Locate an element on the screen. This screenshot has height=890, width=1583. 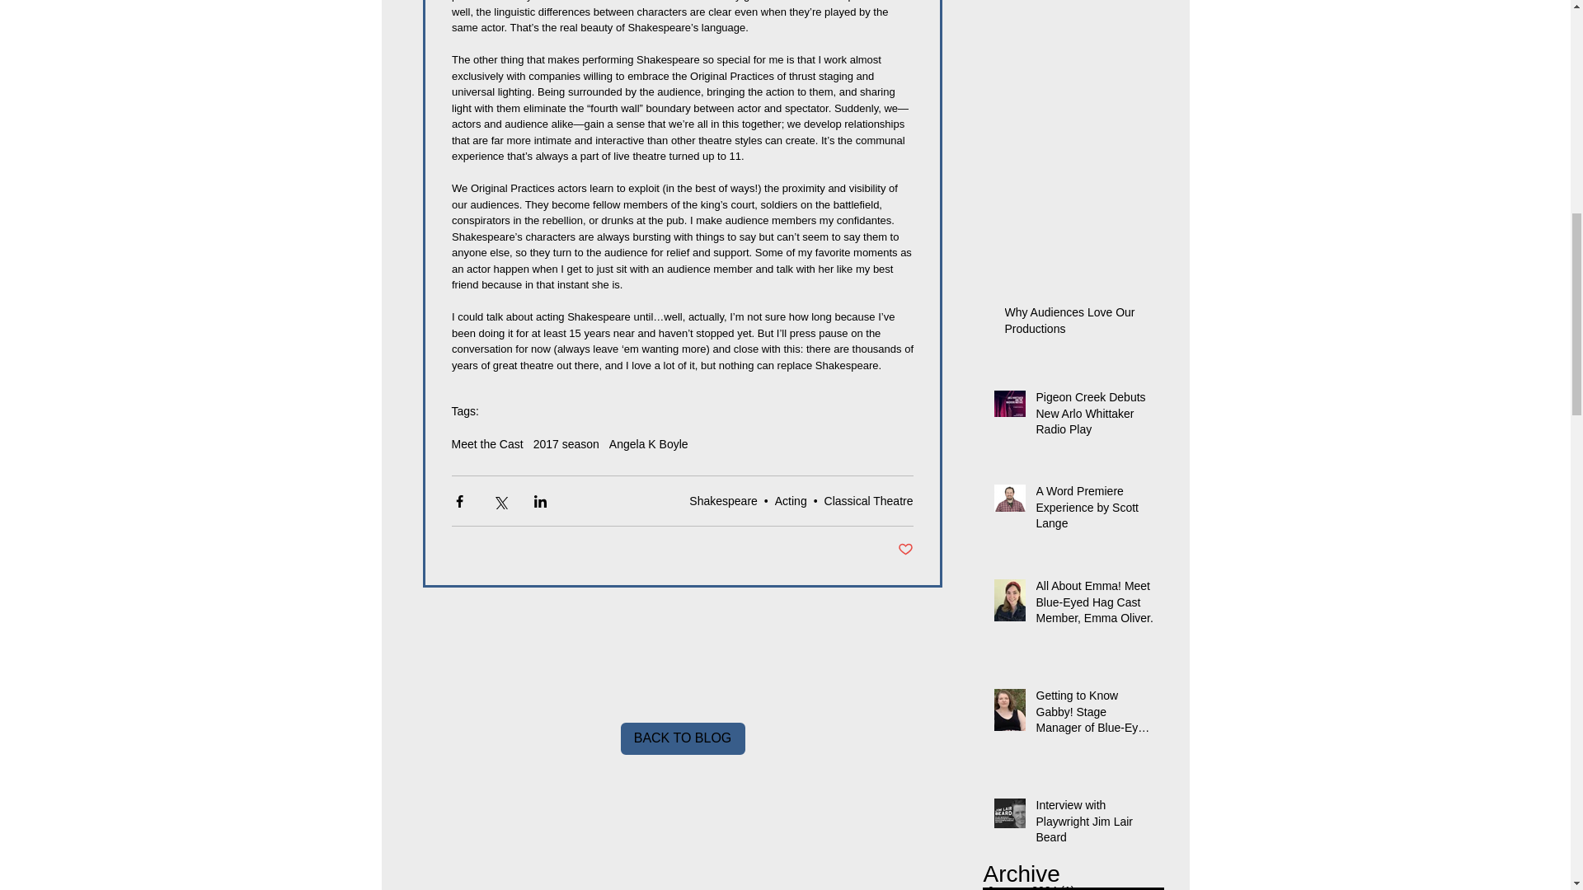
Angela K Boyle is located at coordinates (649, 443).